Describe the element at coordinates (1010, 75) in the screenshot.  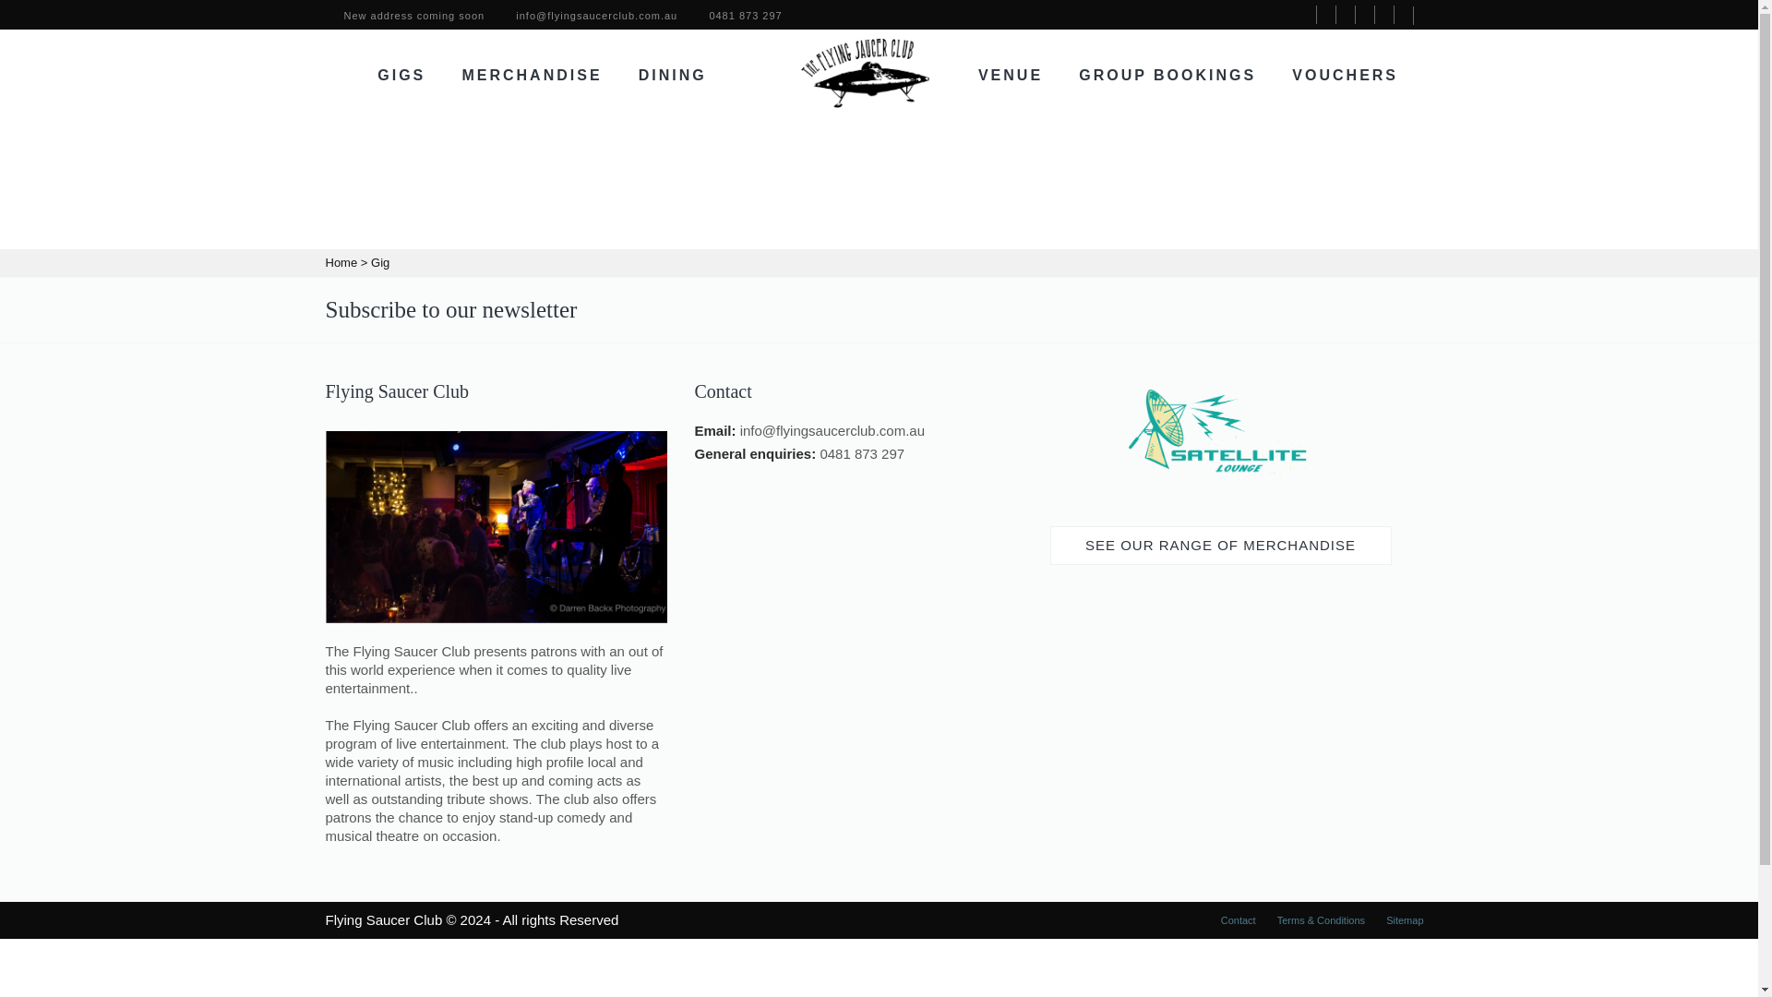
I see `VENUE` at that location.